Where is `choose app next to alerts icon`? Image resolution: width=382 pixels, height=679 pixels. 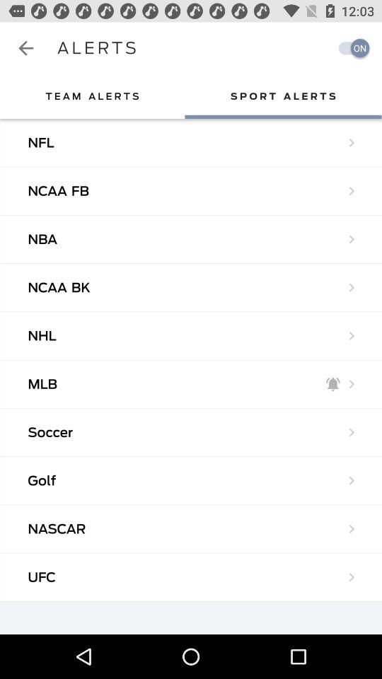 choose app next to alerts icon is located at coordinates (25, 48).